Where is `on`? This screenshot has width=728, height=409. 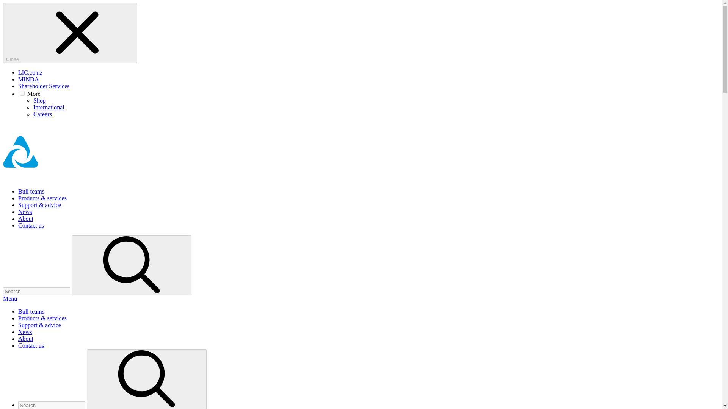 on is located at coordinates (22, 93).